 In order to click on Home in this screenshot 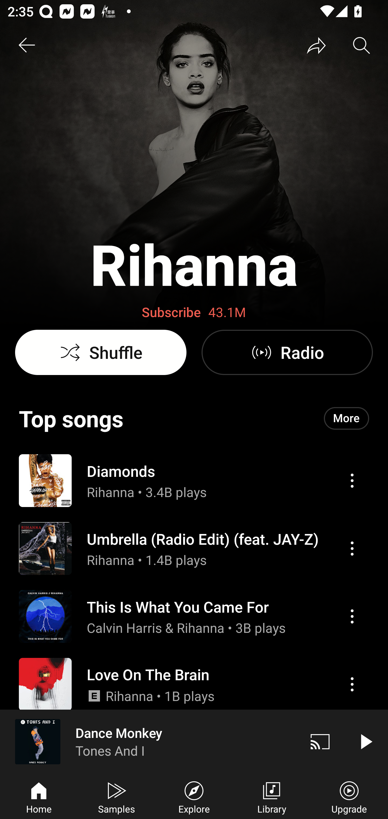, I will do `click(39, 796)`.